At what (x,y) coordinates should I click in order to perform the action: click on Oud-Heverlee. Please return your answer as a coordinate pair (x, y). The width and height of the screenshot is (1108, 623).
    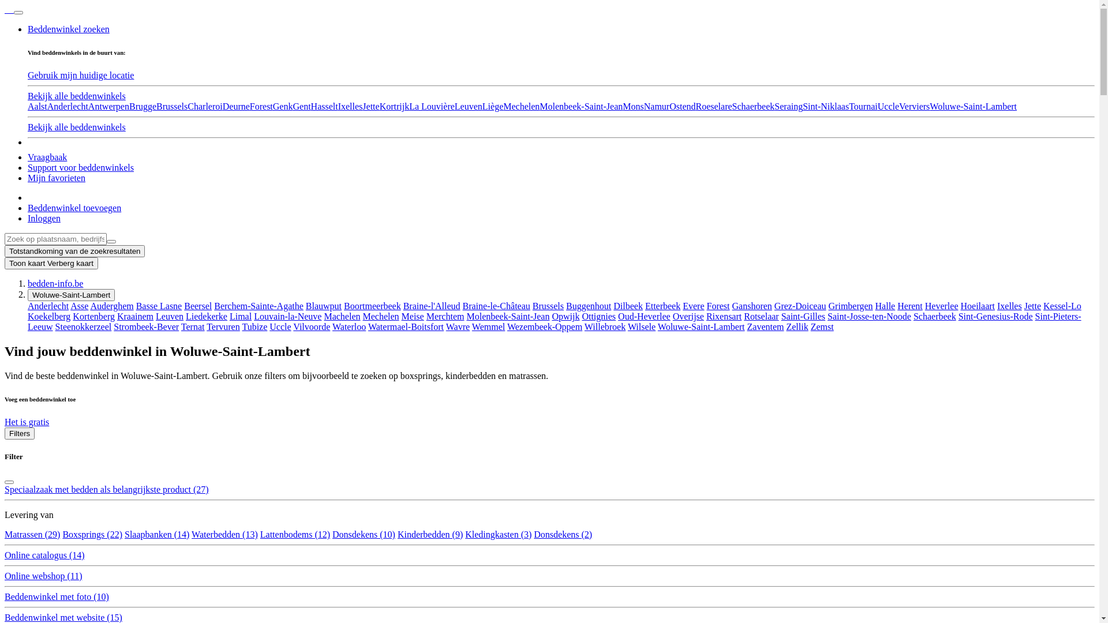
    Looking at the image, I should click on (644, 316).